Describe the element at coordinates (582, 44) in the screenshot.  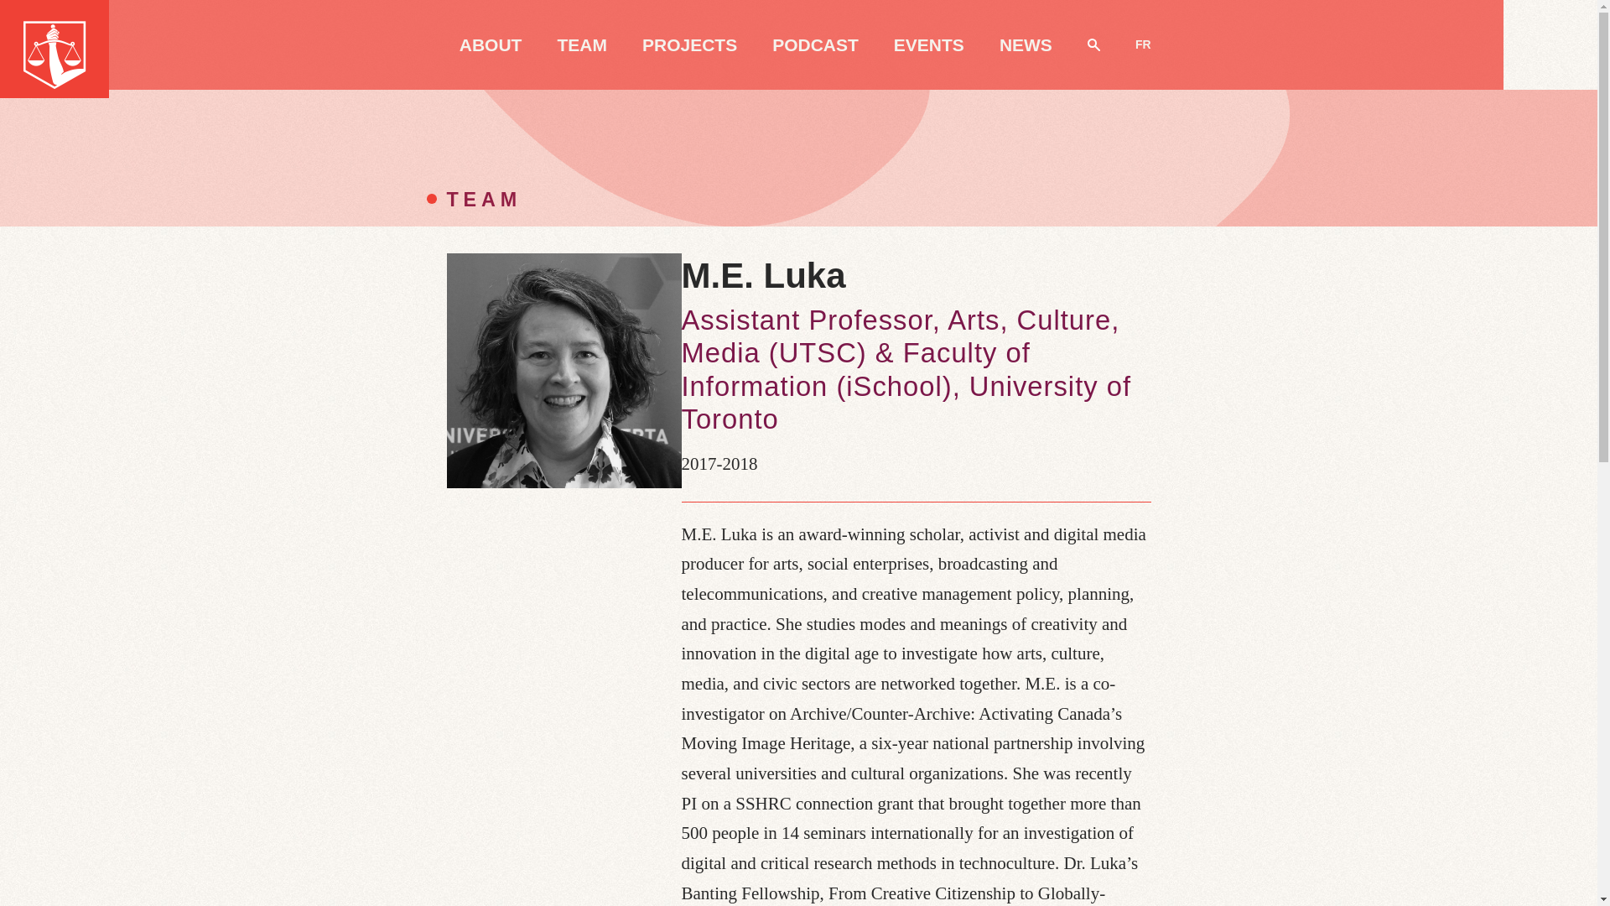
I see `TEAM` at that location.